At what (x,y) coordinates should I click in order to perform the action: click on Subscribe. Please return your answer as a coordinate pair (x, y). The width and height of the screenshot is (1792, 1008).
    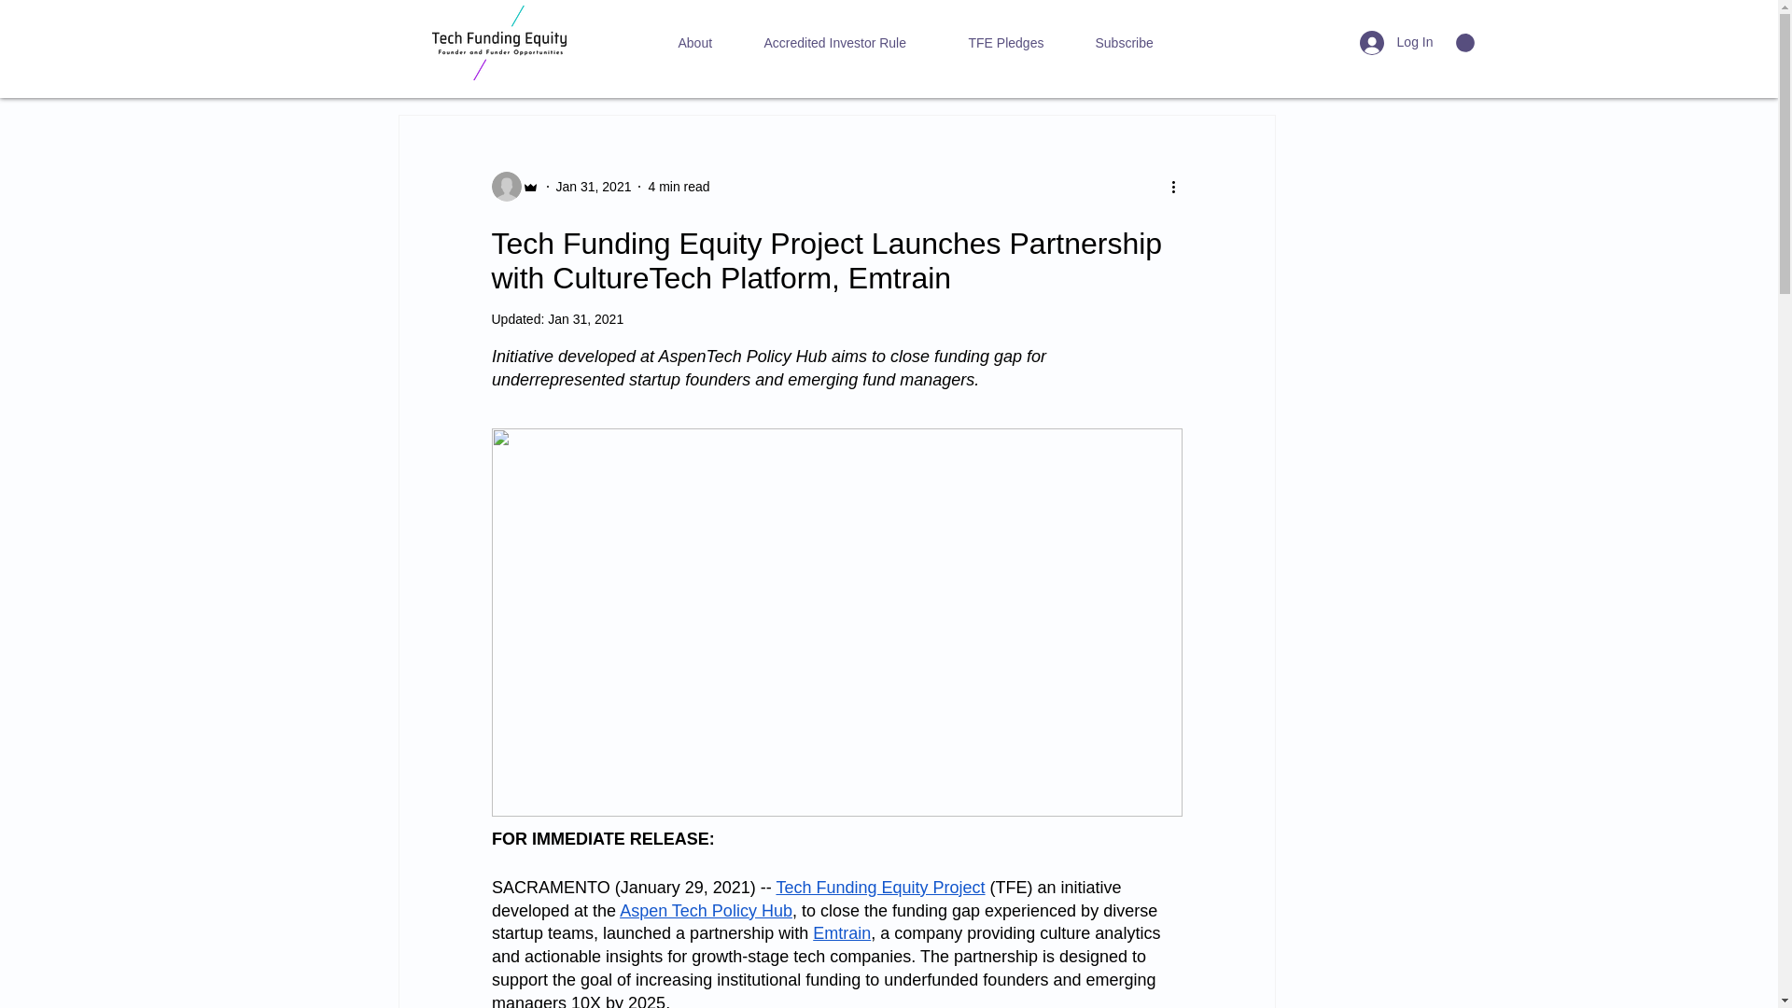
    Looking at the image, I should click on (1150, 43).